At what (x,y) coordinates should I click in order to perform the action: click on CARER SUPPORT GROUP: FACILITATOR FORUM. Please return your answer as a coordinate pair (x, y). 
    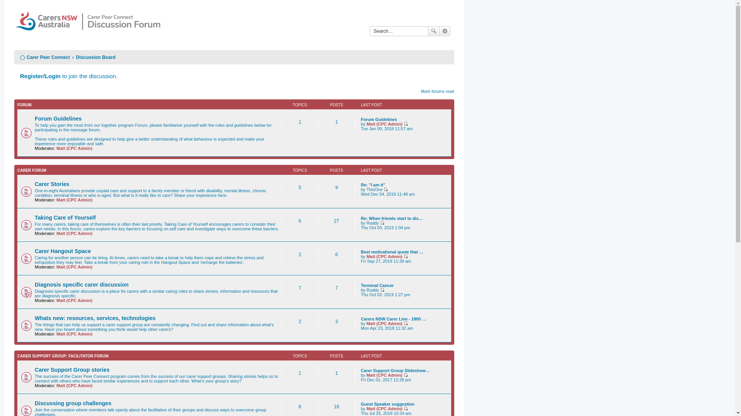
    Looking at the image, I should click on (63, 356).